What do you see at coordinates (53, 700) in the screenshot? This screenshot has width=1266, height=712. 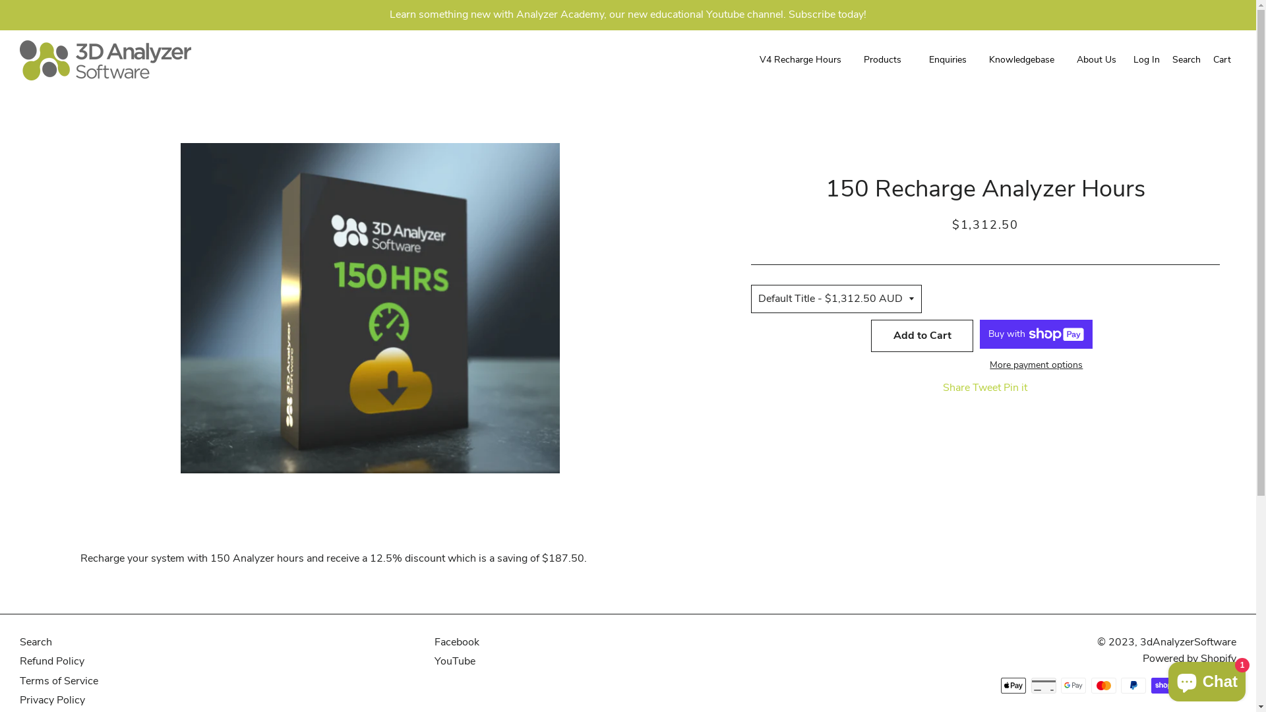 I see `Privacy Policy` at bounding box center [53, 700].